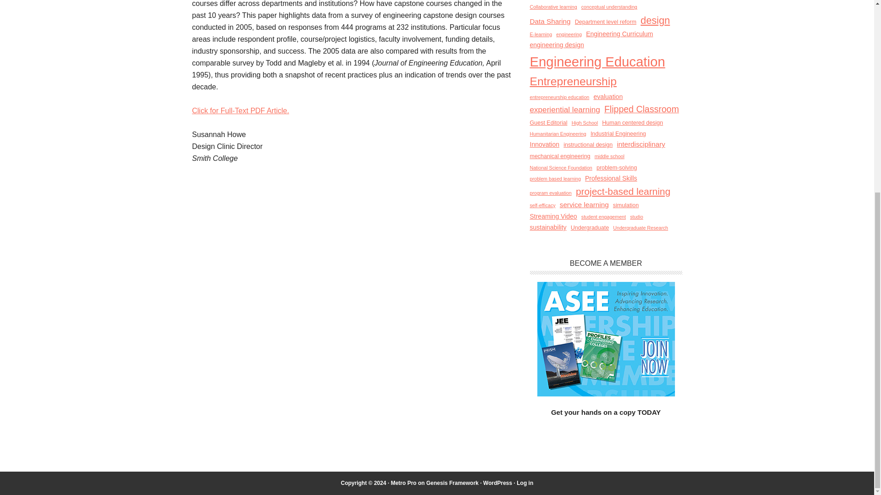 The width and height of the screenshot is (881, 495). I want to click on Collaborative learning, so click(553, 6).